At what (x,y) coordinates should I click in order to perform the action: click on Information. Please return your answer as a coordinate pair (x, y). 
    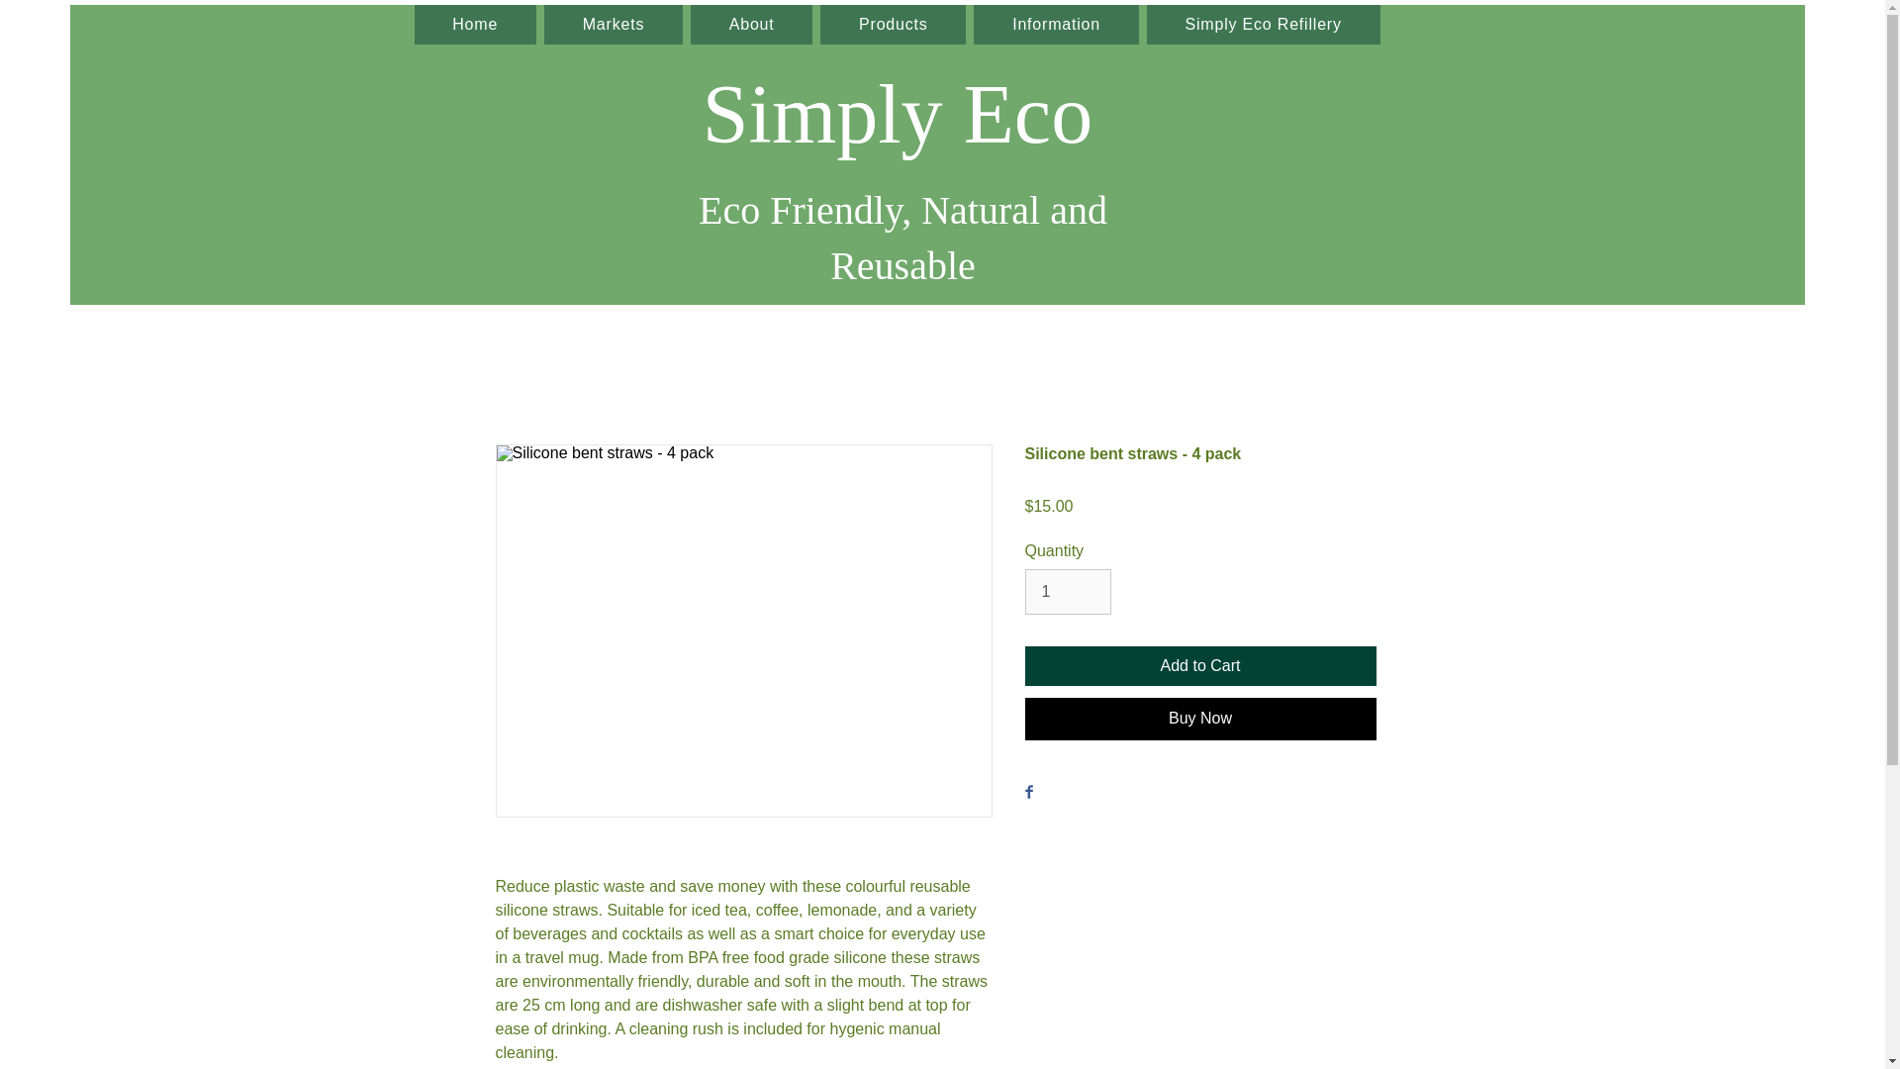
    Looking at the image, I should click on (1055, 25).